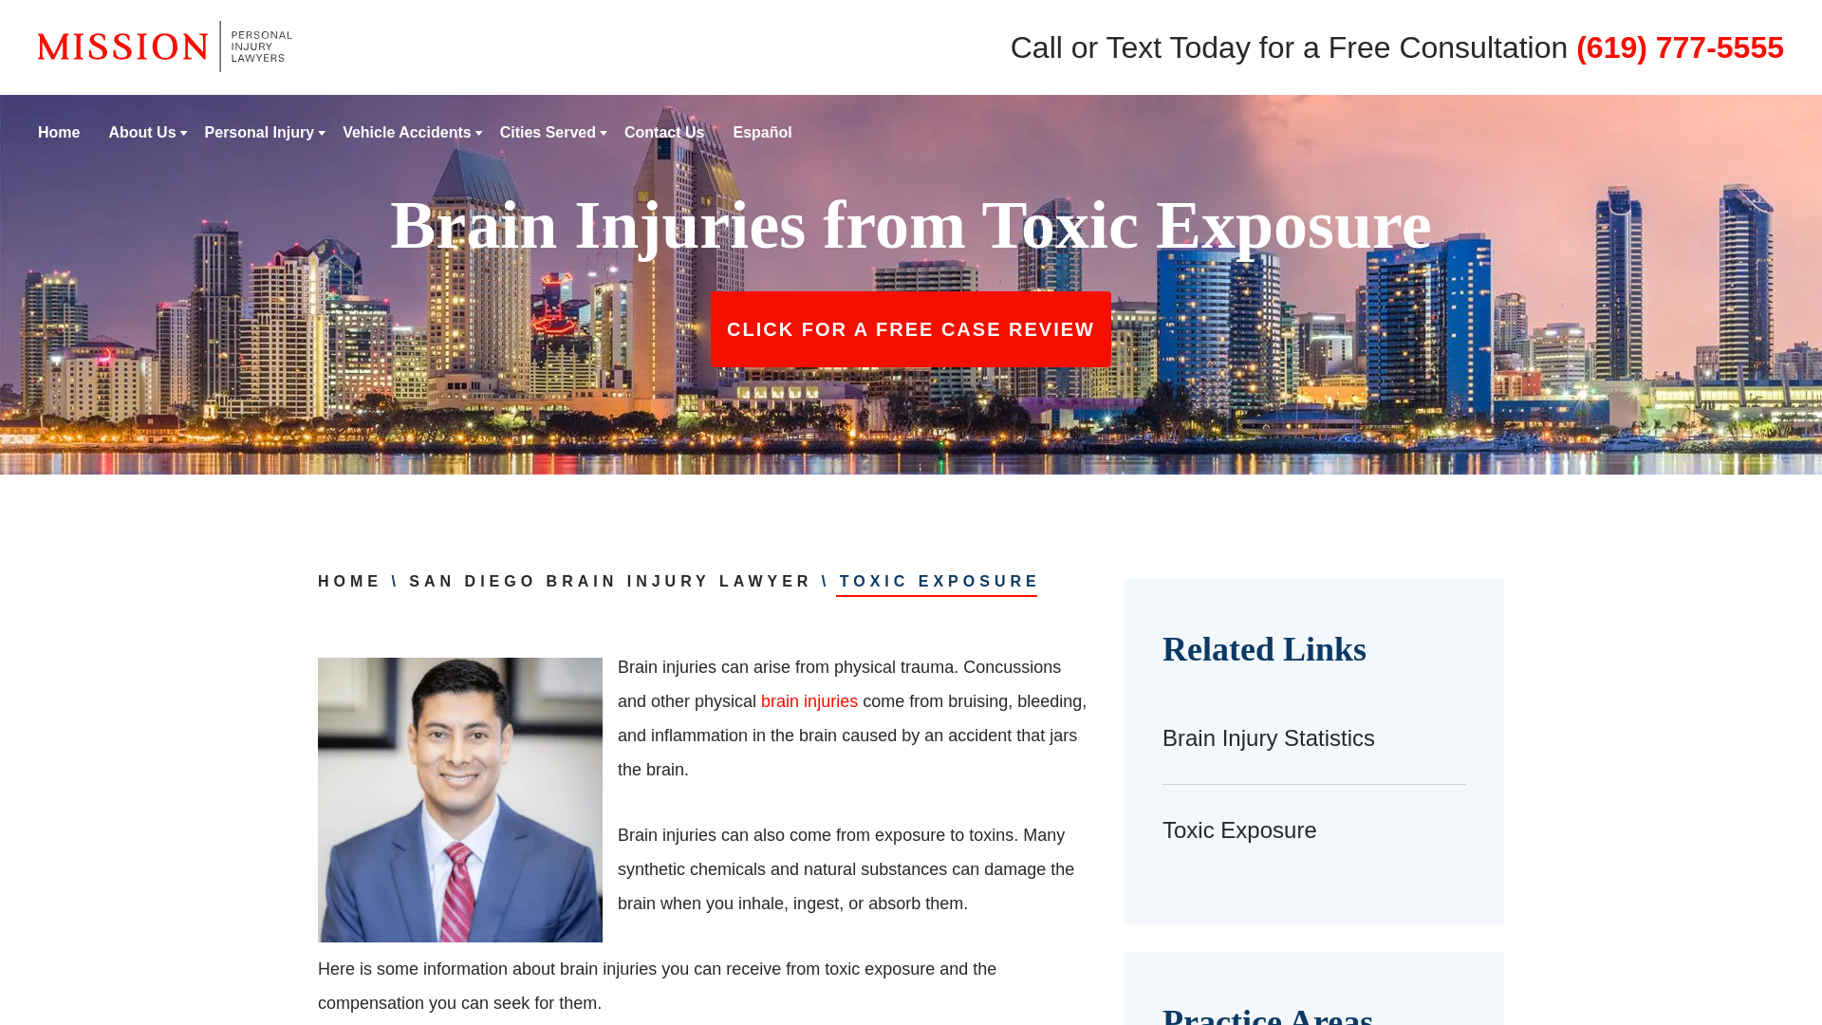 The width and height of the screenshot is (1822, 1025). What do you see at coordinates (911, 327) in the screenshot?
I see `CLICK FOR A FREE CASE REVIEW` at bounding box center [911, 327].